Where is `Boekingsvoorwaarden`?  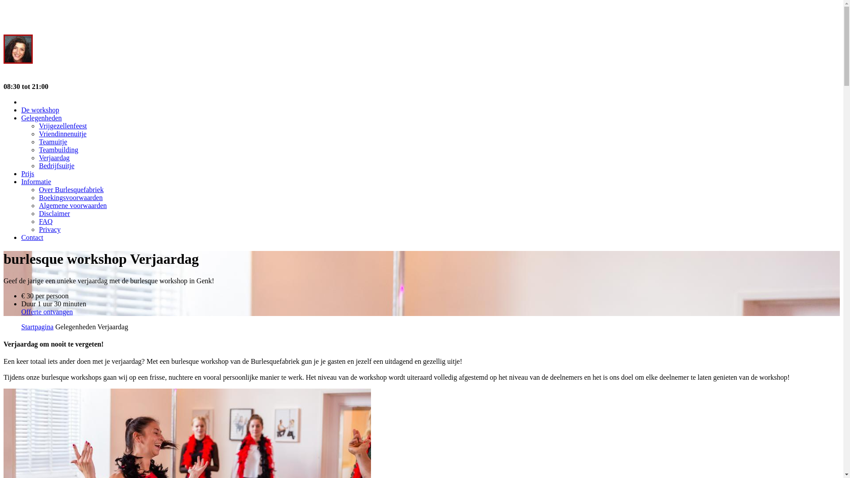 Boekingsvoorwaarden is located at coordinates (71, 197).